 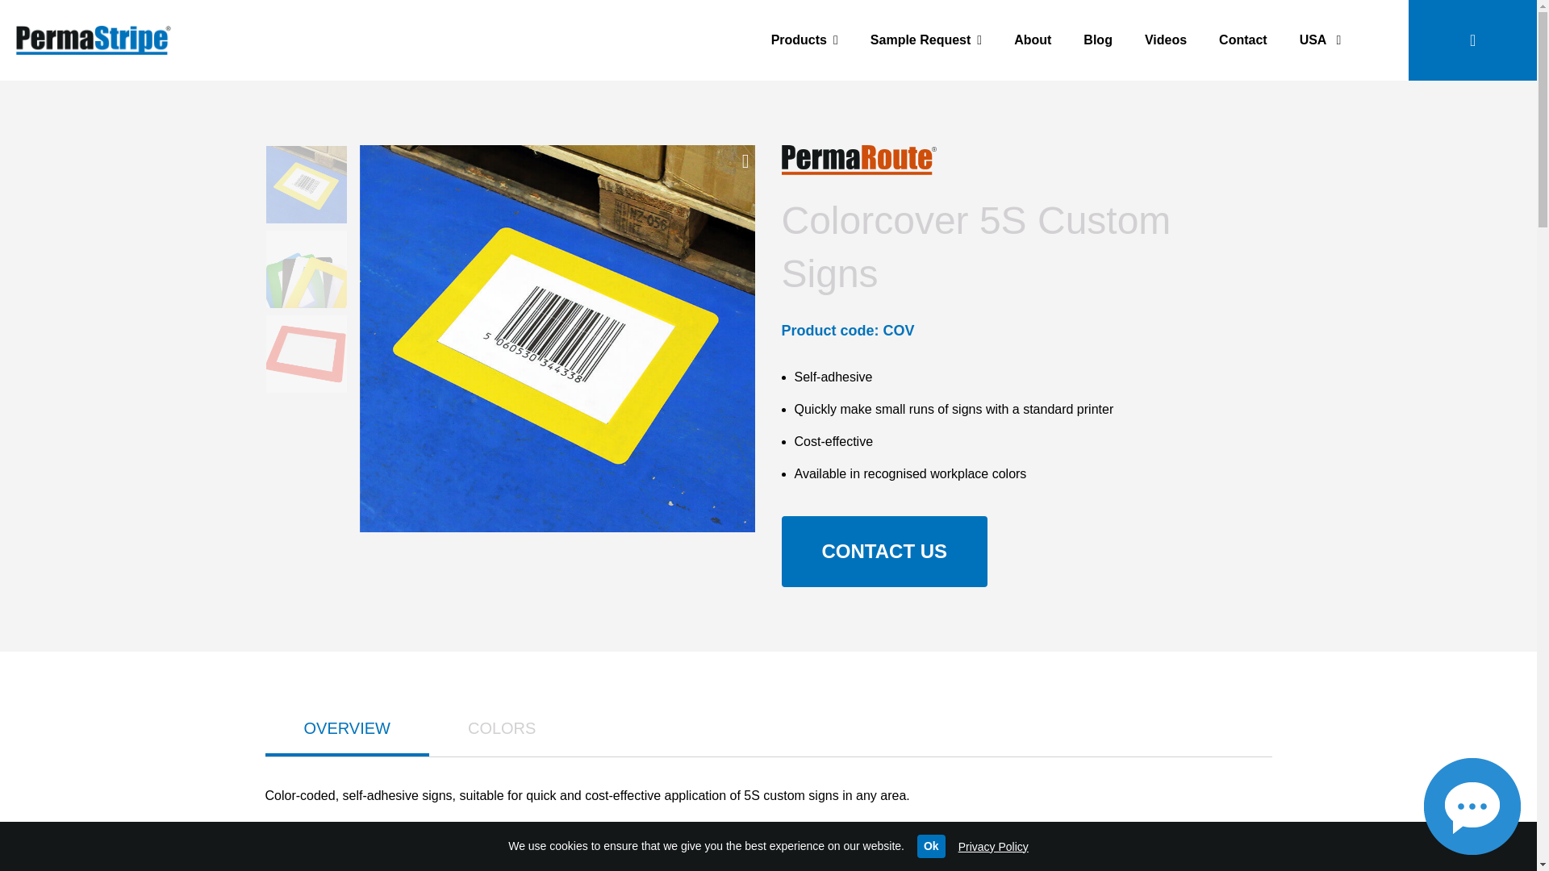 What do you see at coordinates (805, 40) in the screenshot?
I see `Products` at bounding box center [805, 40].